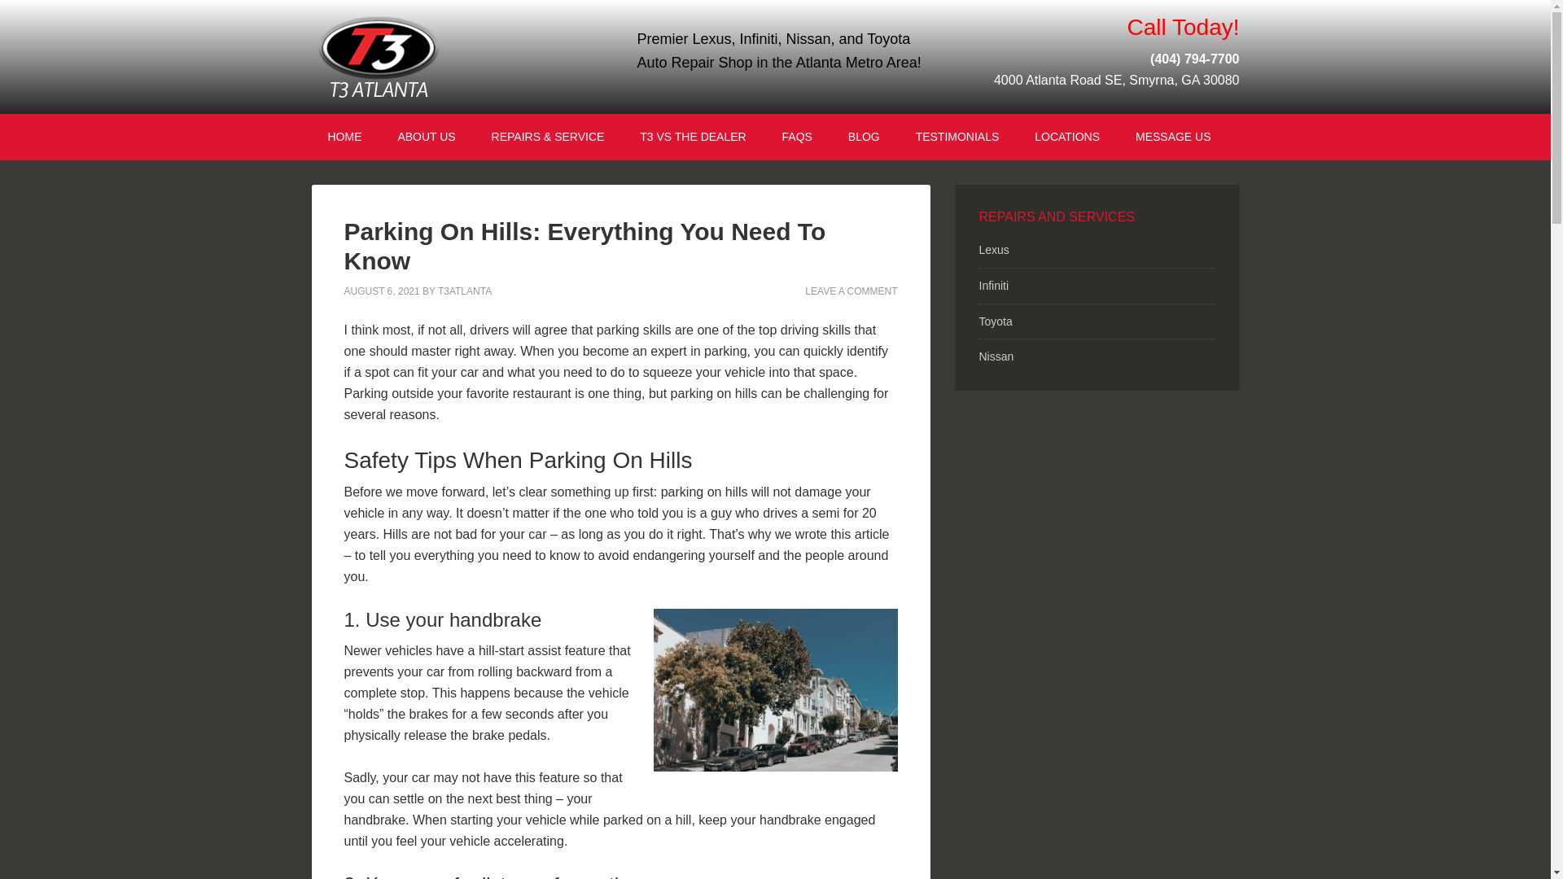  I want to click on Nissan, so click(995, 356).